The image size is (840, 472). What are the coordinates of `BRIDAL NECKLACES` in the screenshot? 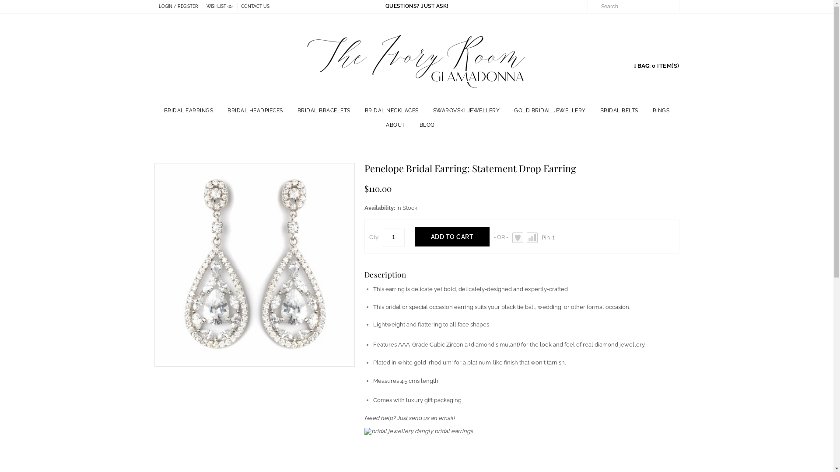 It's located at (392, 111).